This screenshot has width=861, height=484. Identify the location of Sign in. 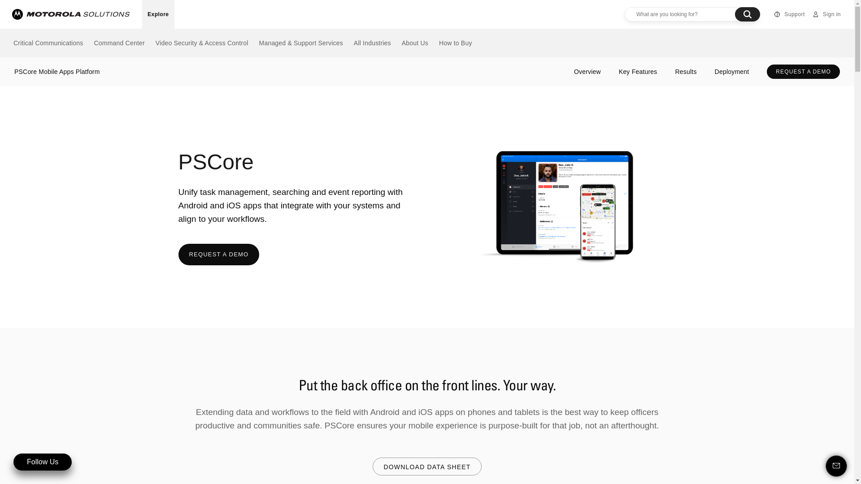
(826, 14).